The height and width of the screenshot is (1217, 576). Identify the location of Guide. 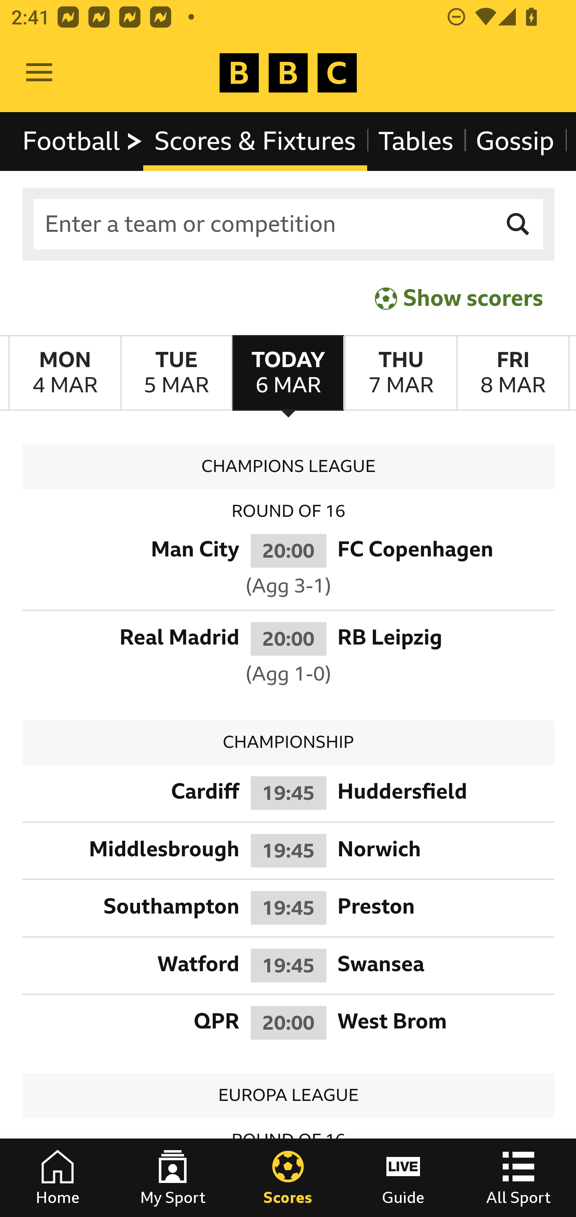
(403, 1178).